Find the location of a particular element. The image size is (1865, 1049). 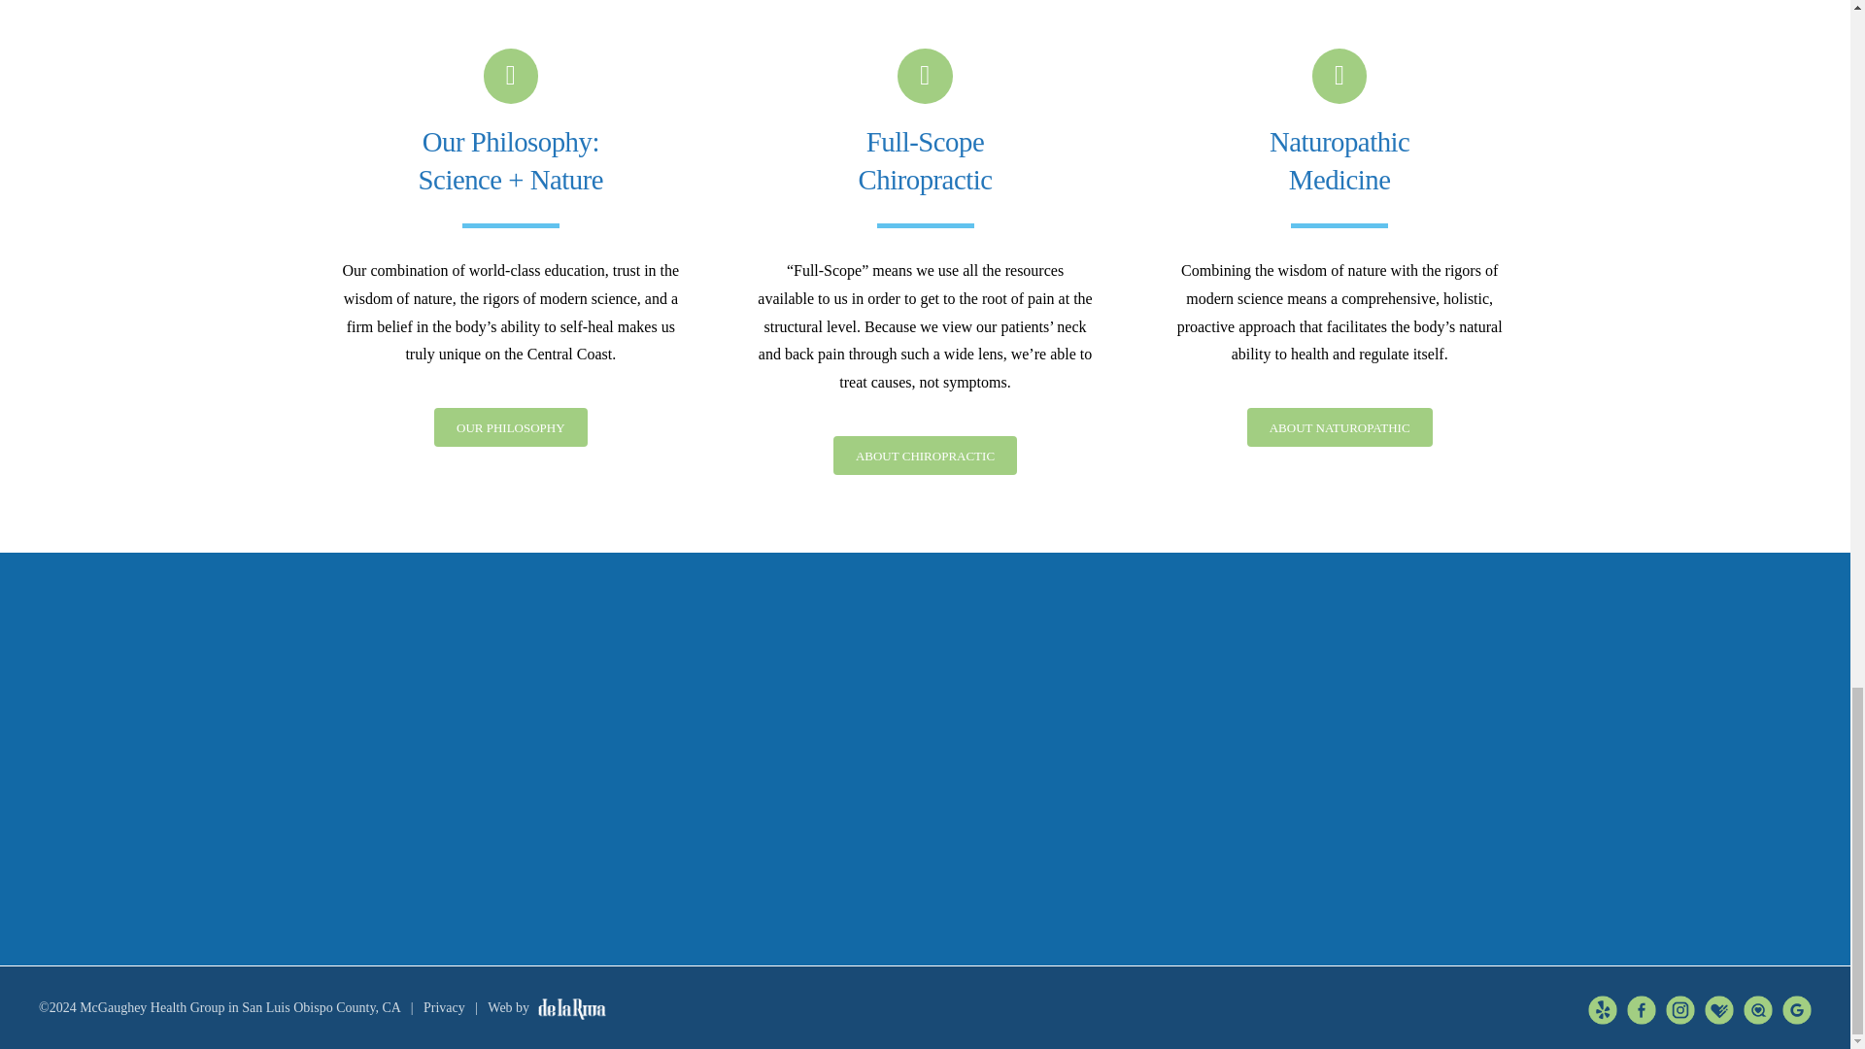

Healthgrades is located at coordinates (1719, 998).